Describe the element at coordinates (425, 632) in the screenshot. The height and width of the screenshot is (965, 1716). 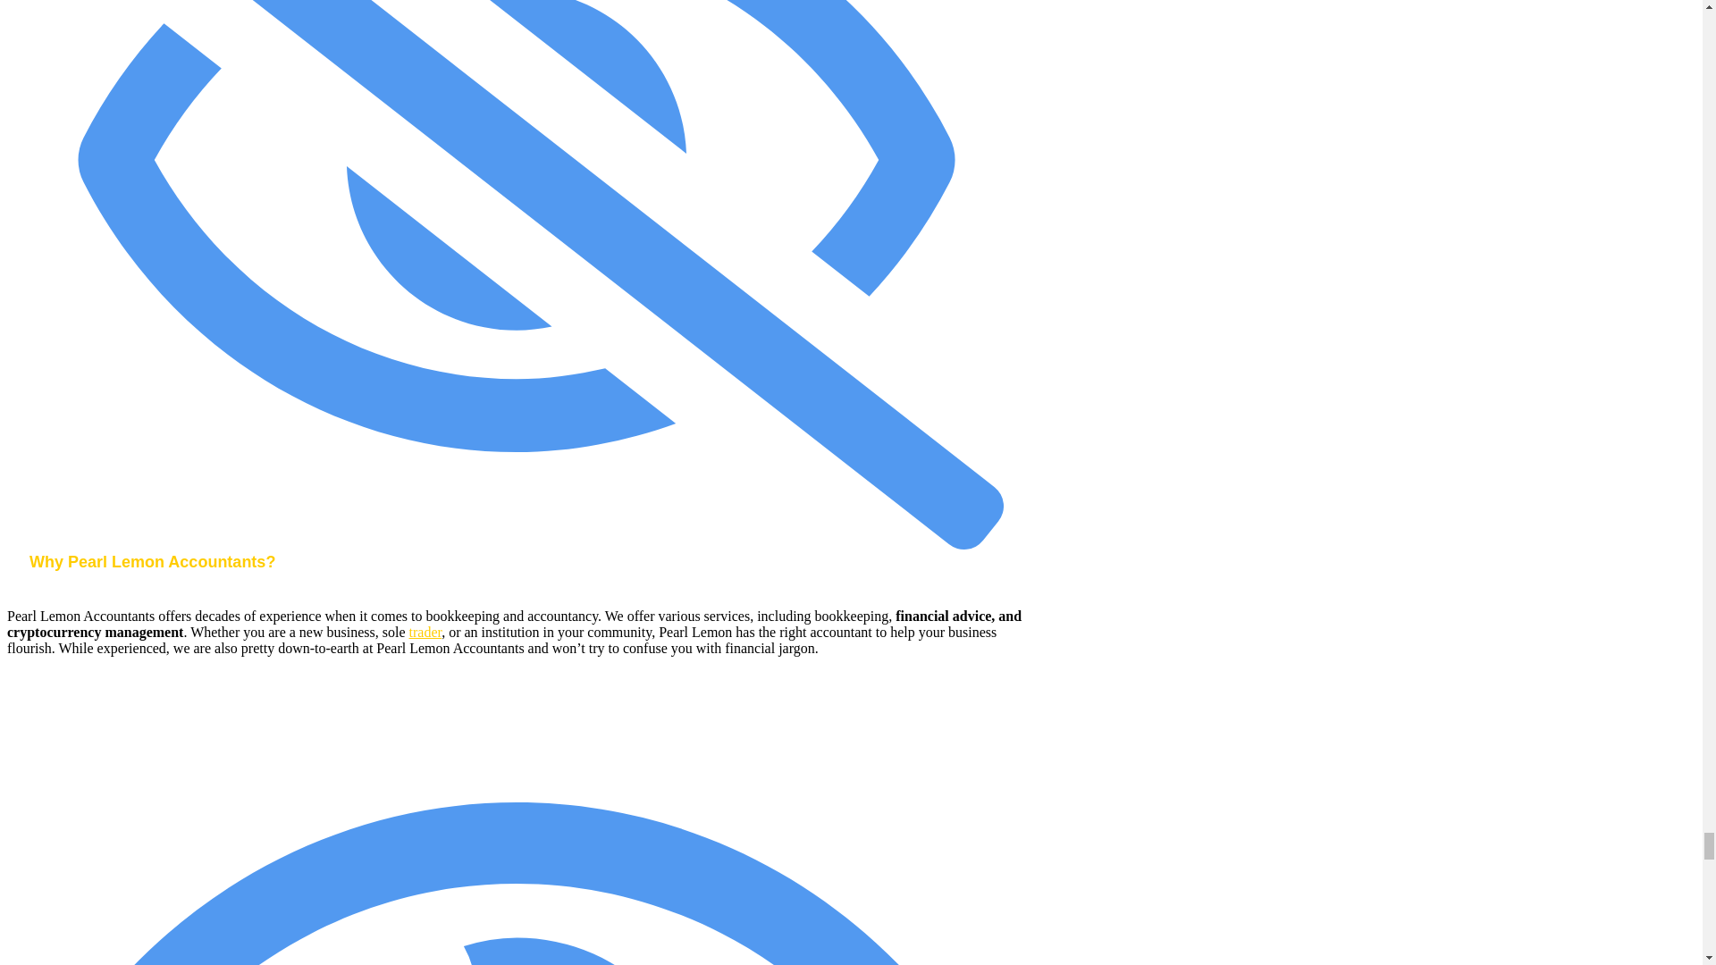
I see `trader` at that location.